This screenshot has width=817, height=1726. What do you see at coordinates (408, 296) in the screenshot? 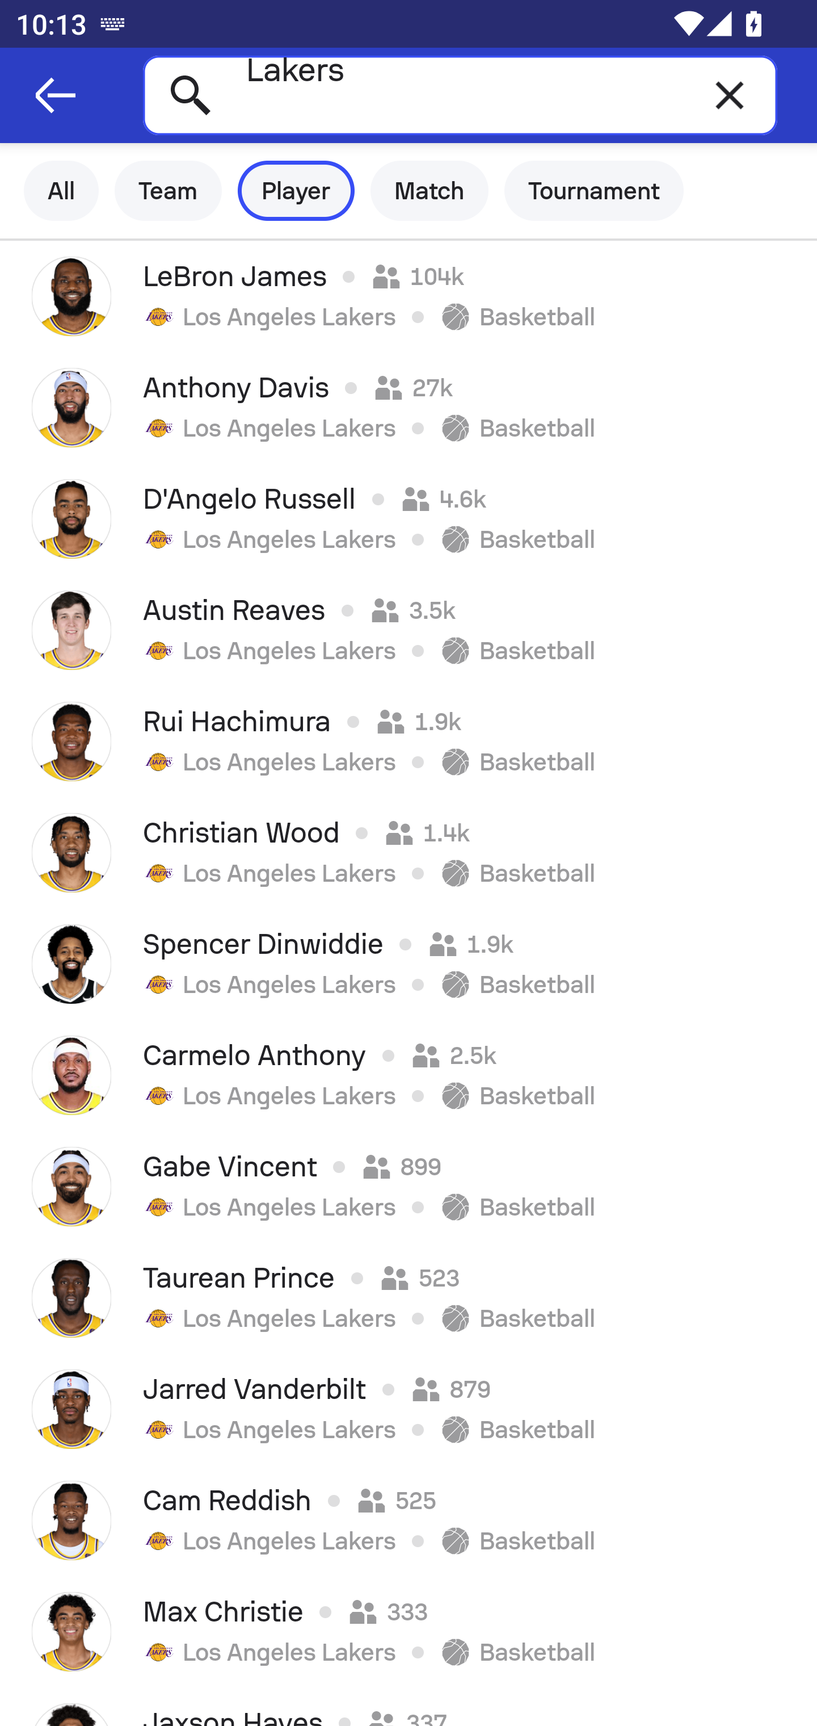
I see `LeBron James 104k Los Angeles Lakers Basketball` at bounding box center [408, 296].